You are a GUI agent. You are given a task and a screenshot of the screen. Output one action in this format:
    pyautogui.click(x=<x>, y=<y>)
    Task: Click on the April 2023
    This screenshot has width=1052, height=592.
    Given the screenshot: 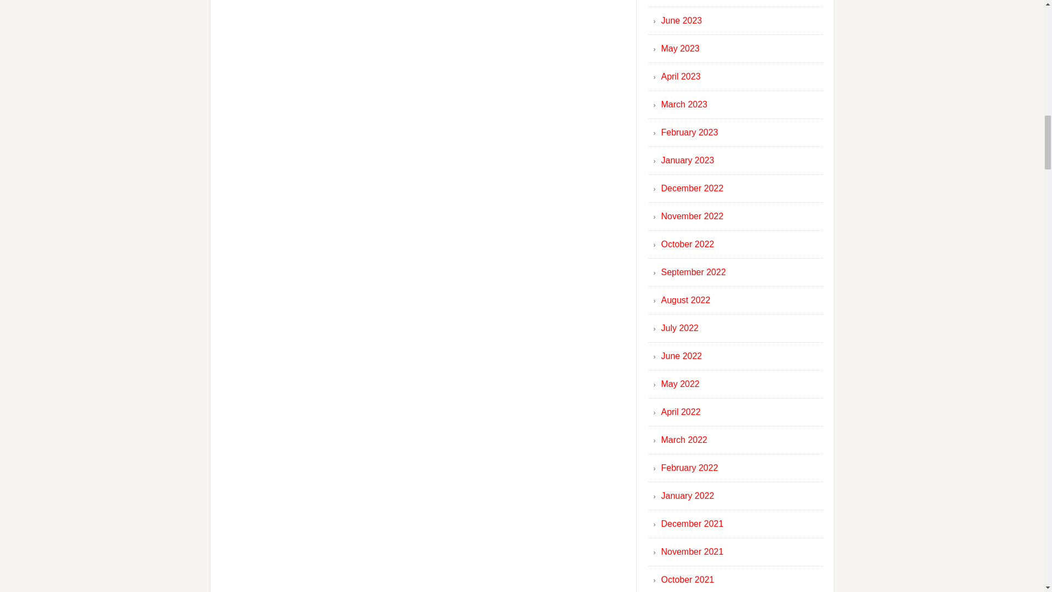 What is the action you would take?
    pyautogui.click(x=681, y=76)
    